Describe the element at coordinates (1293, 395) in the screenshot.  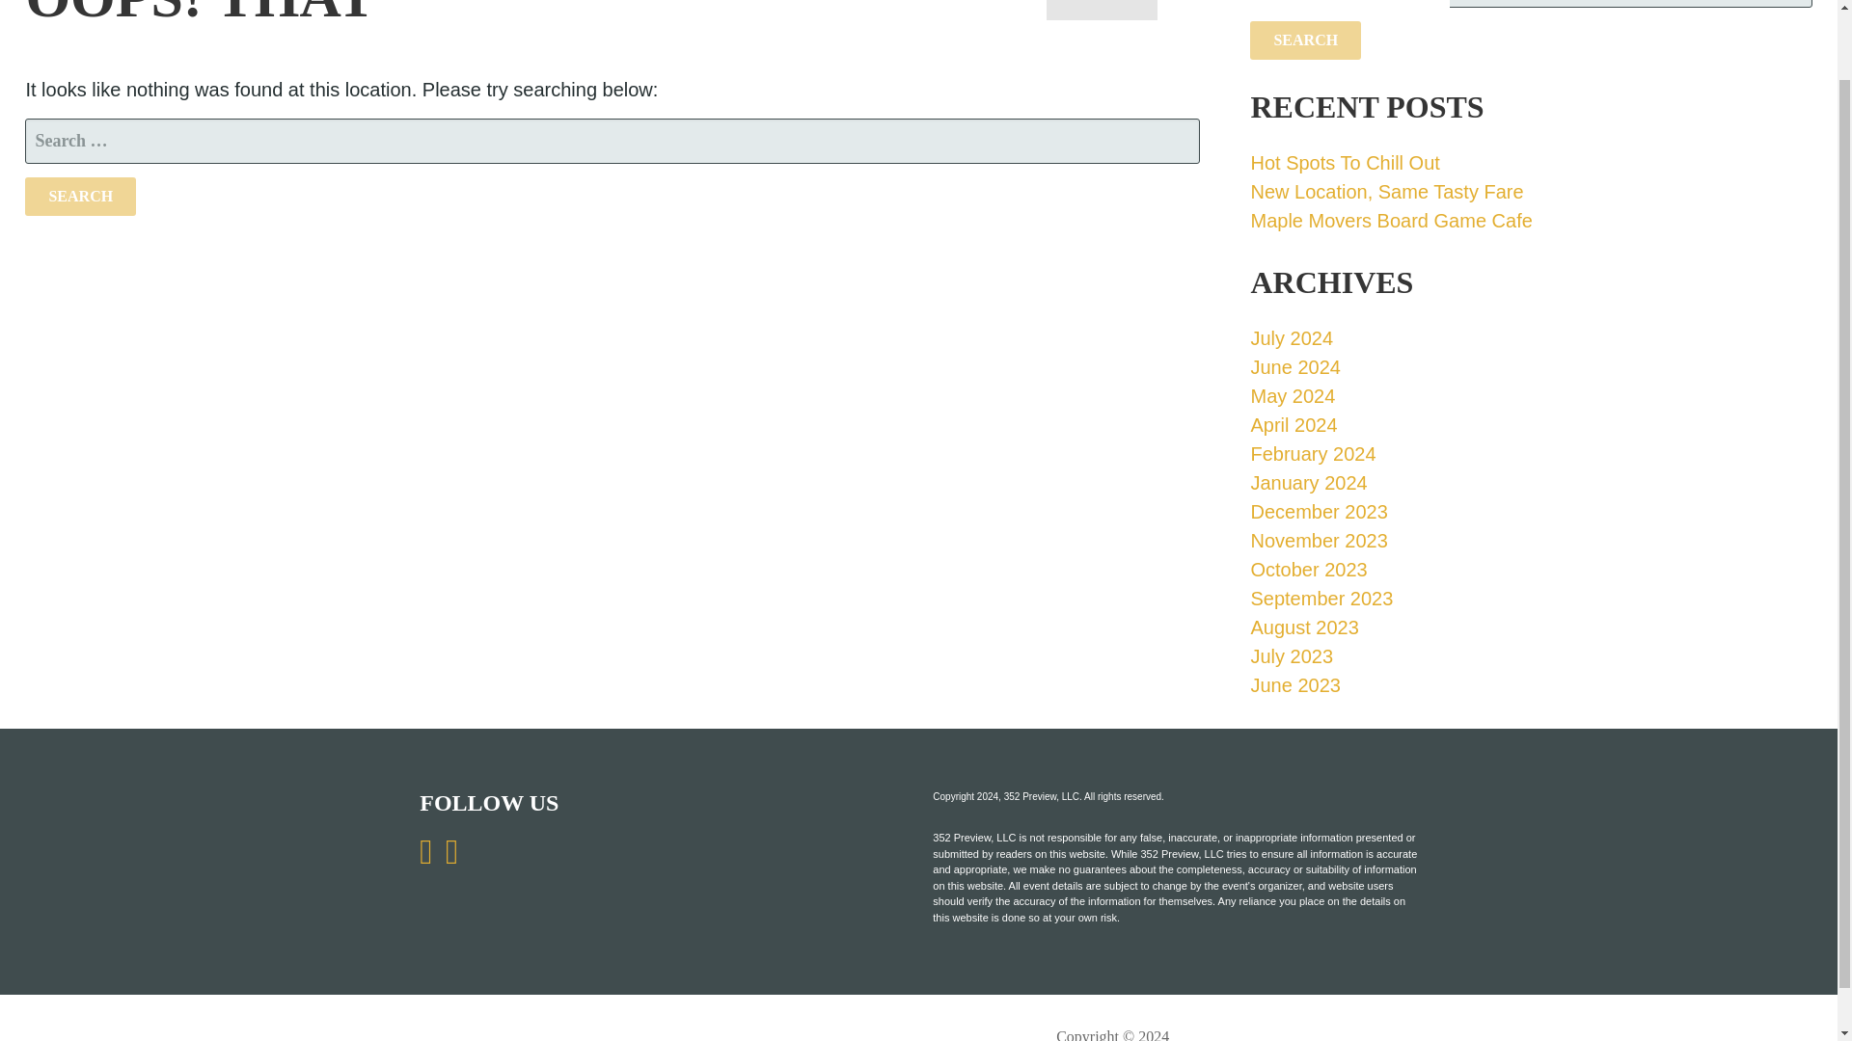
I see `May 2024` at that location.